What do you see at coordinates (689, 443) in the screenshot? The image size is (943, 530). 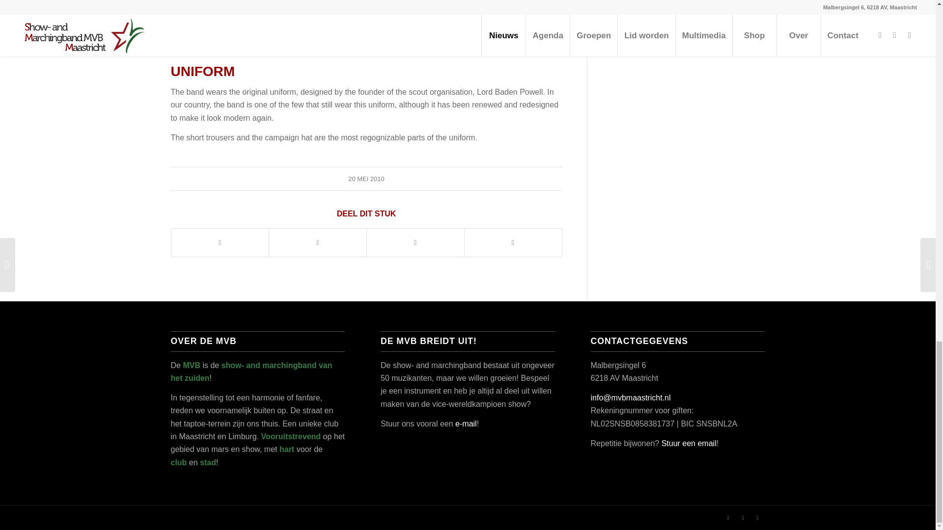 I see `Stuur een email` at bounding box center [689, 443].